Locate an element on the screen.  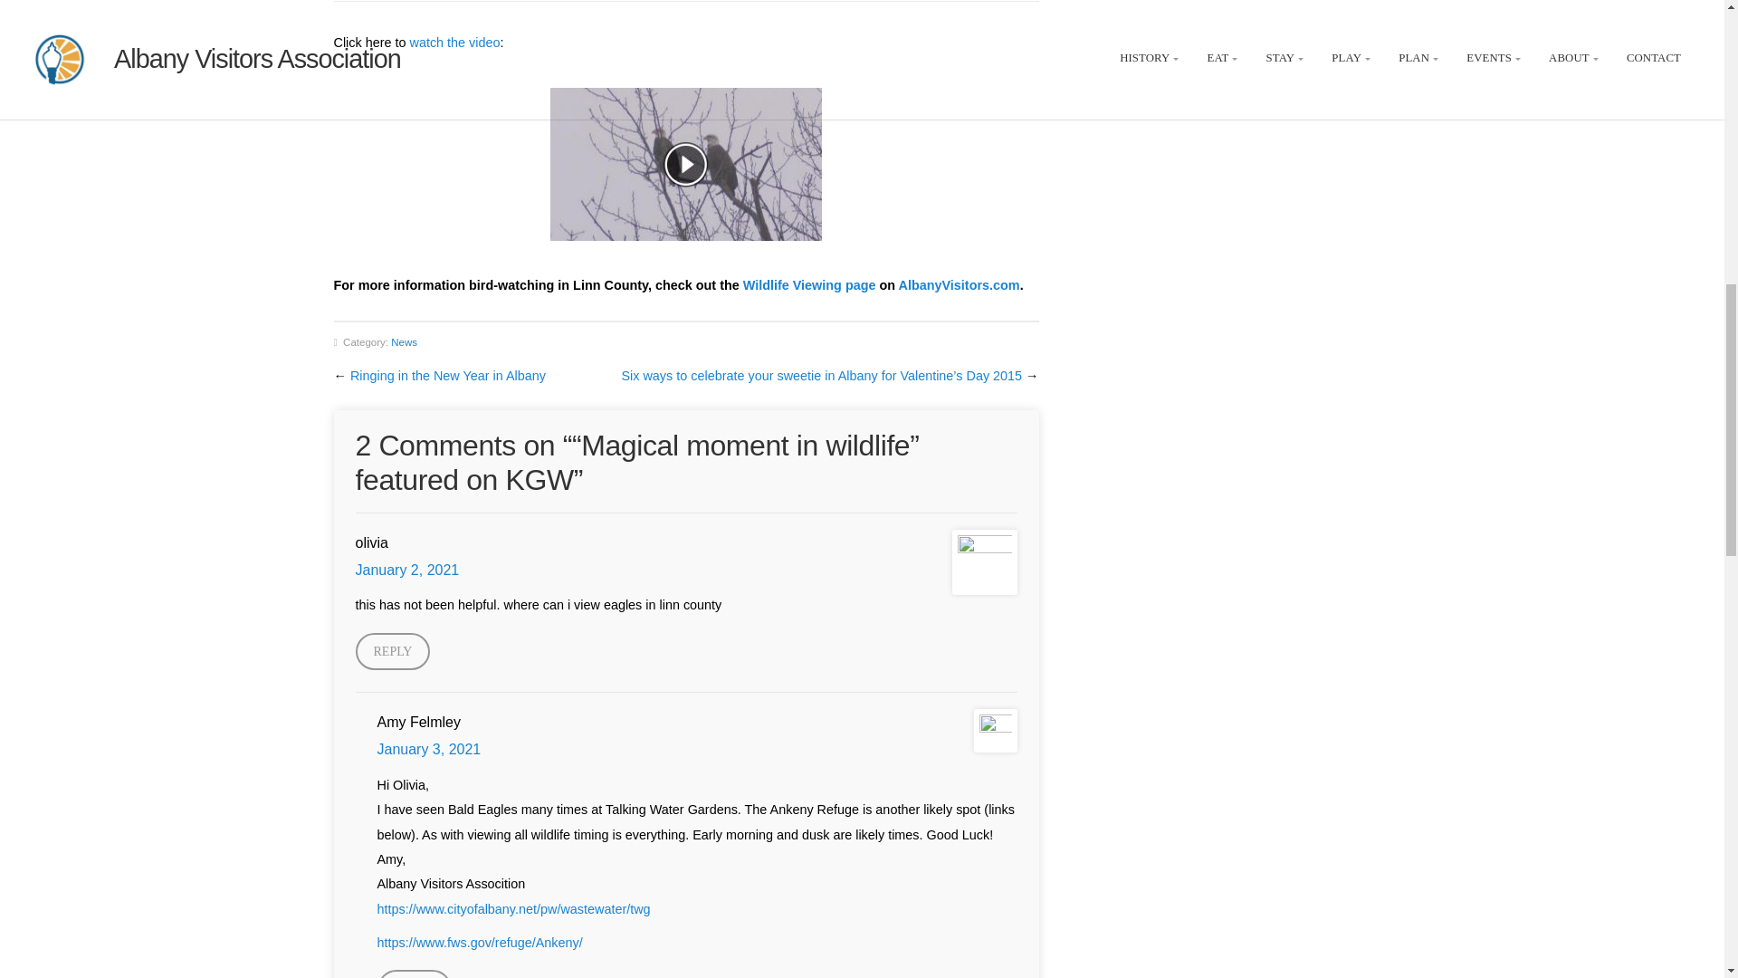
Albany Visitors Association is located at coordinates (960, 284).